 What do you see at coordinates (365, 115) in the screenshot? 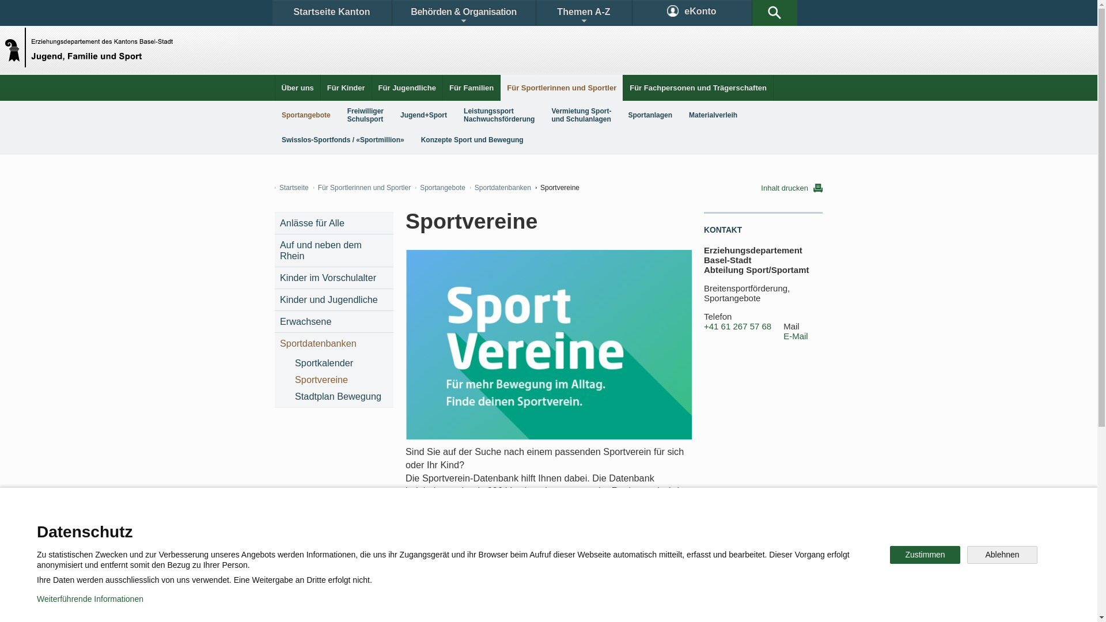
I see `Freiwilliger
Schulsport` at bounding box center [365, 115].